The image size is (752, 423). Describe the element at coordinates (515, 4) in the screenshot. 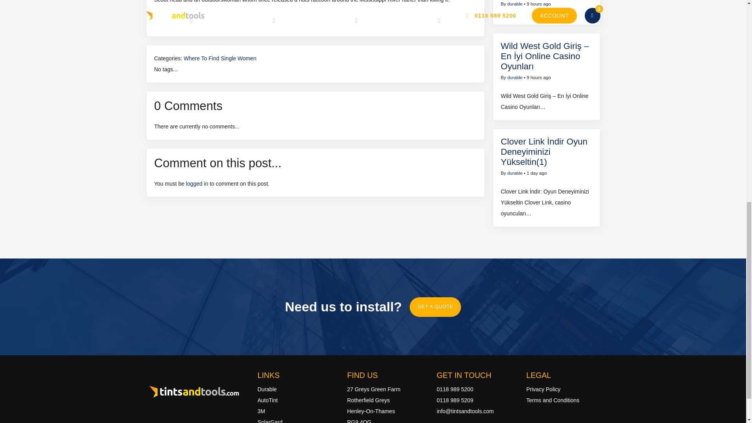

I see `durable` at that location.